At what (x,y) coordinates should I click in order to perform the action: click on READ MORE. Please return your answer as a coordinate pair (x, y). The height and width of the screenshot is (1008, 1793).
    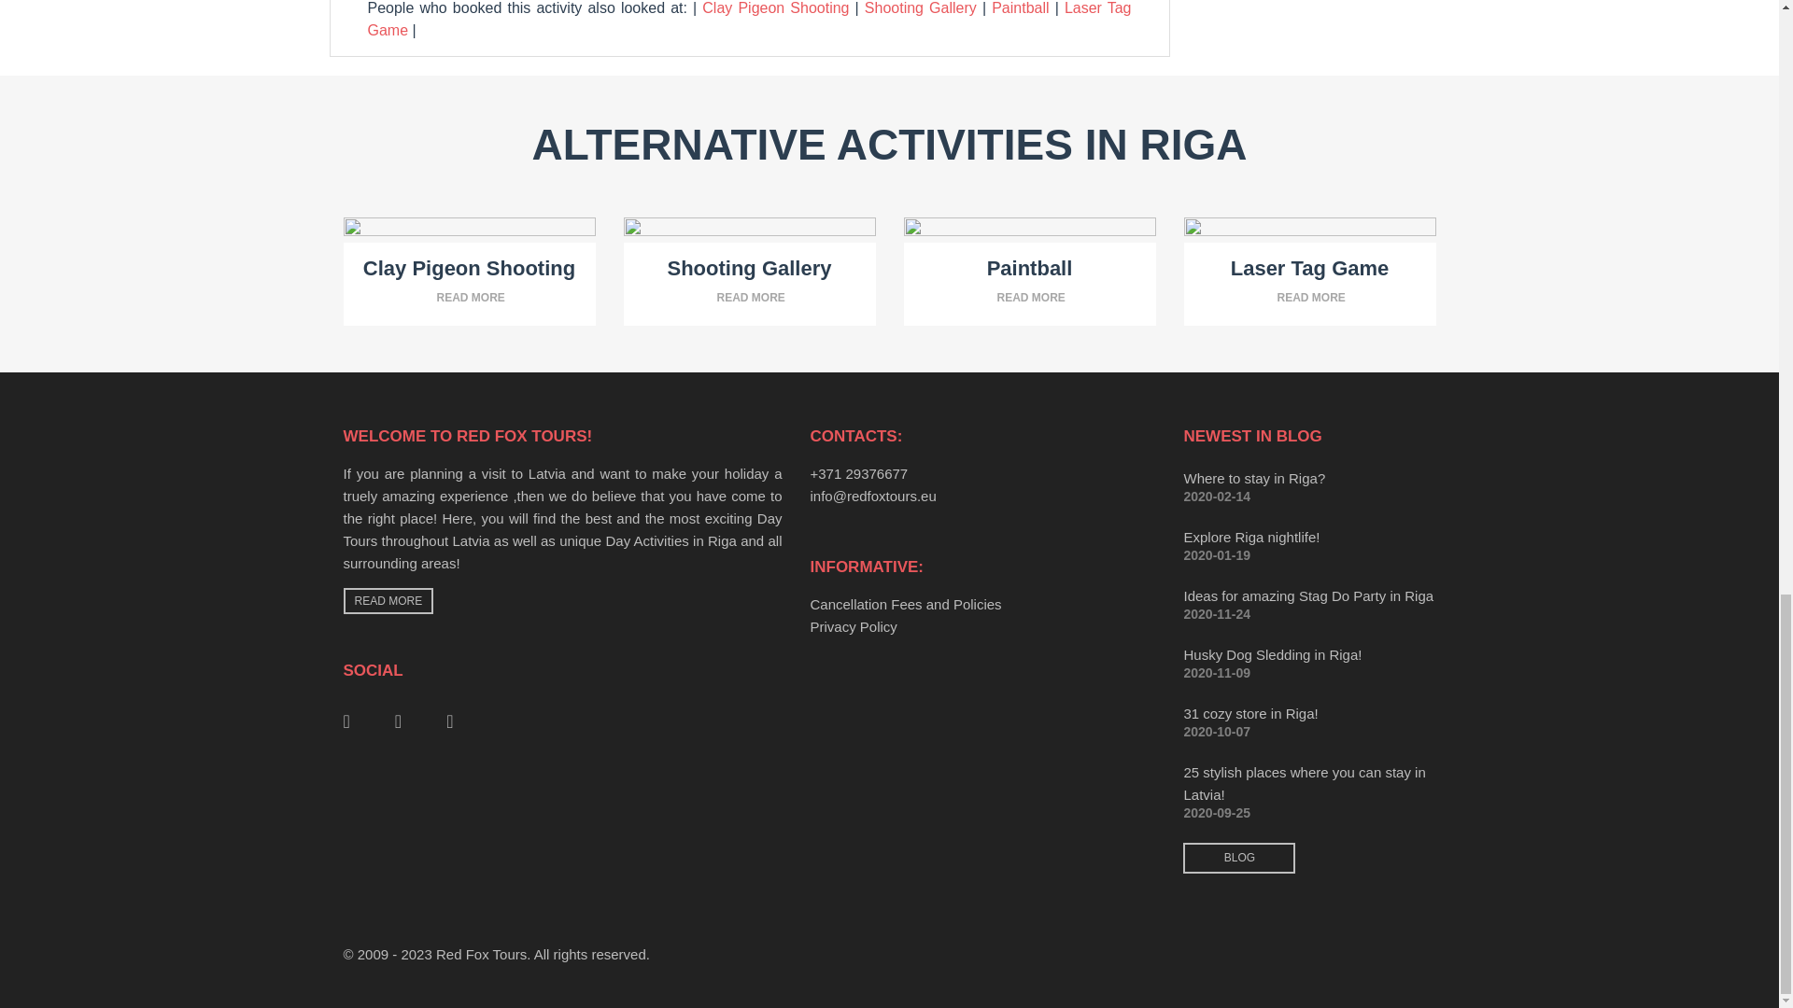
    Looking at the image, I should click on (469, 304).